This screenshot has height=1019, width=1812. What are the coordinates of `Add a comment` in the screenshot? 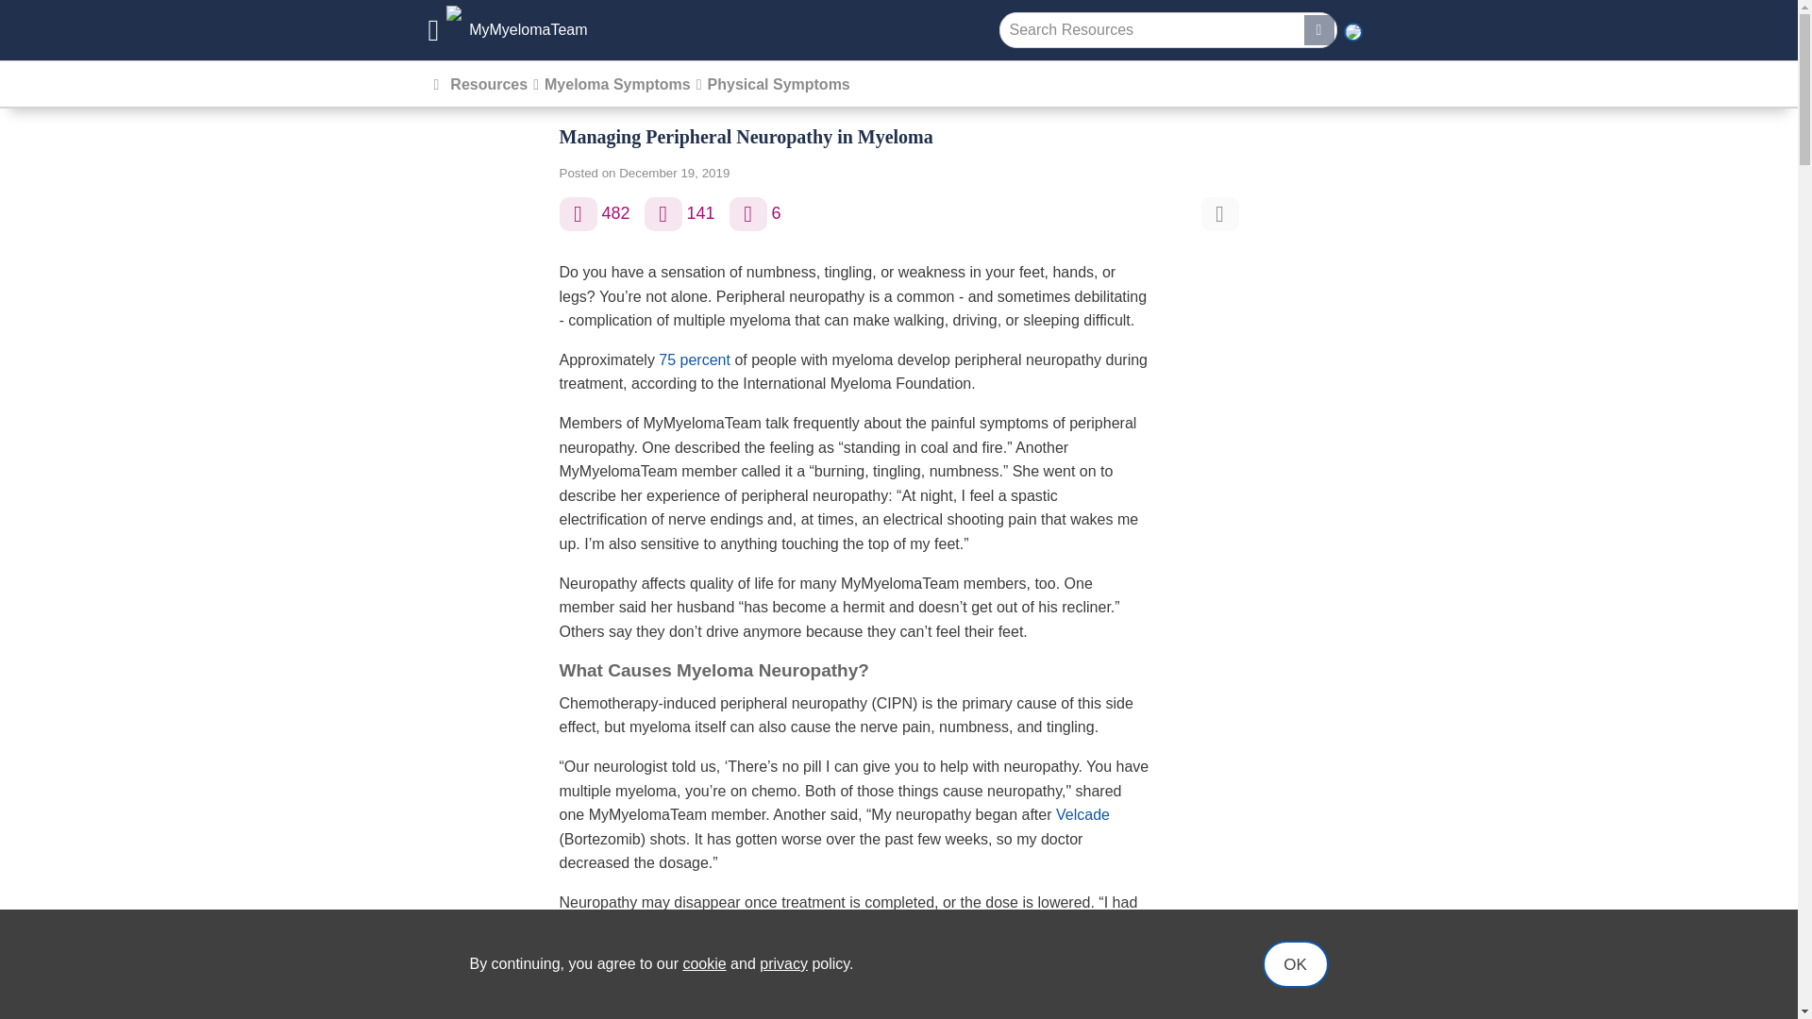 It's located at (663, 214).